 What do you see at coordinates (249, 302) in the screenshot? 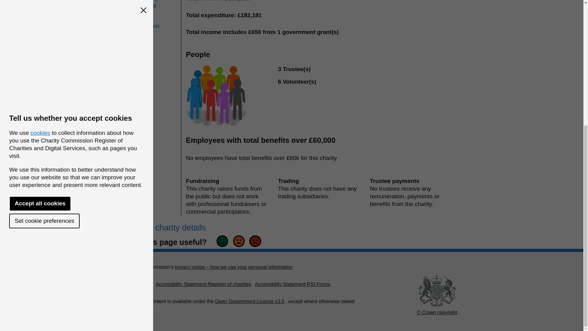
I see `Open Government Licence v3.0` at bounding box center [249, 302].